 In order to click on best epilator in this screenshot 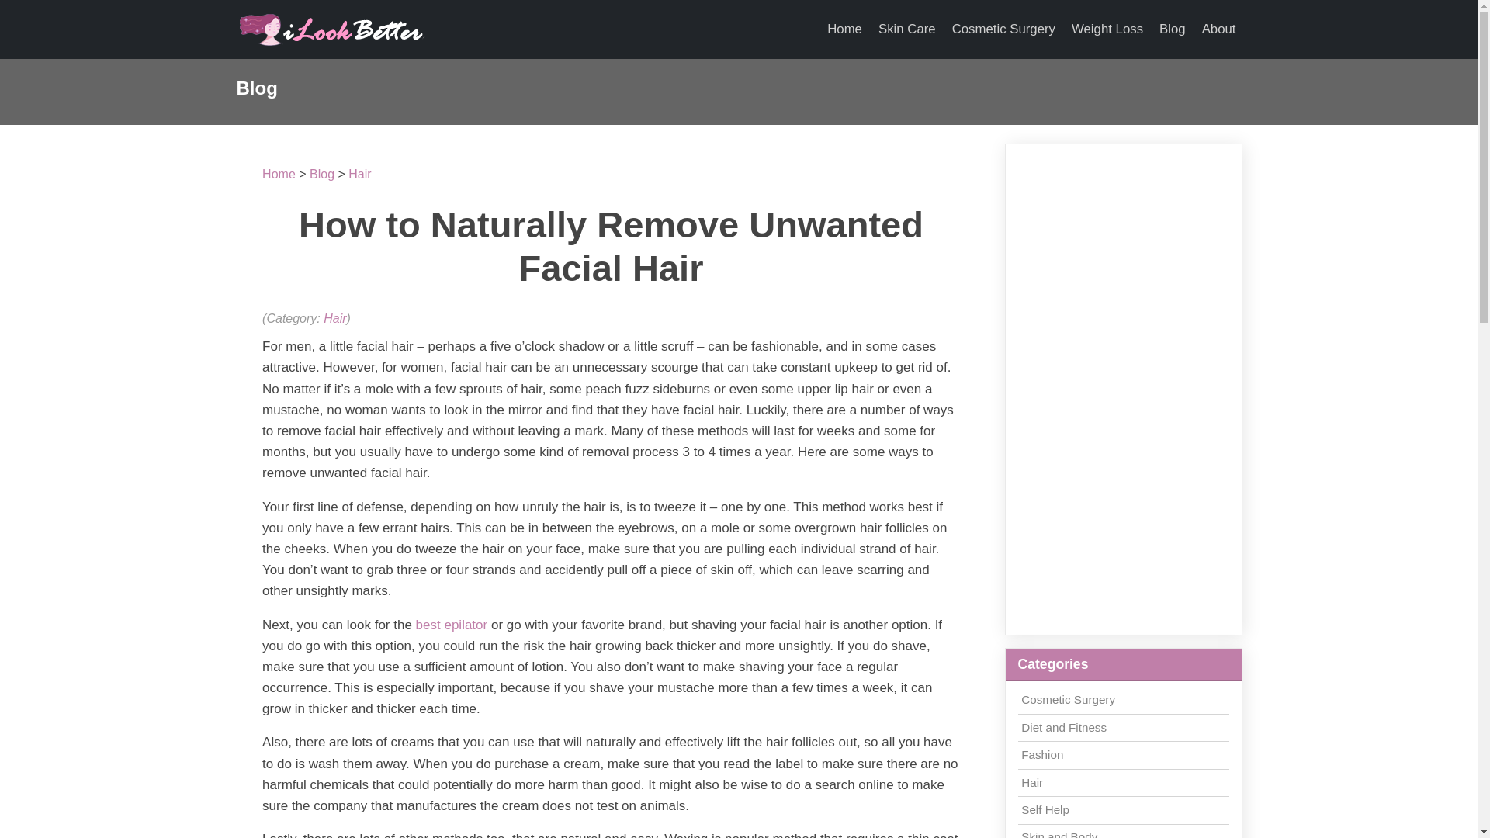, I will do `click(452, 625)`.